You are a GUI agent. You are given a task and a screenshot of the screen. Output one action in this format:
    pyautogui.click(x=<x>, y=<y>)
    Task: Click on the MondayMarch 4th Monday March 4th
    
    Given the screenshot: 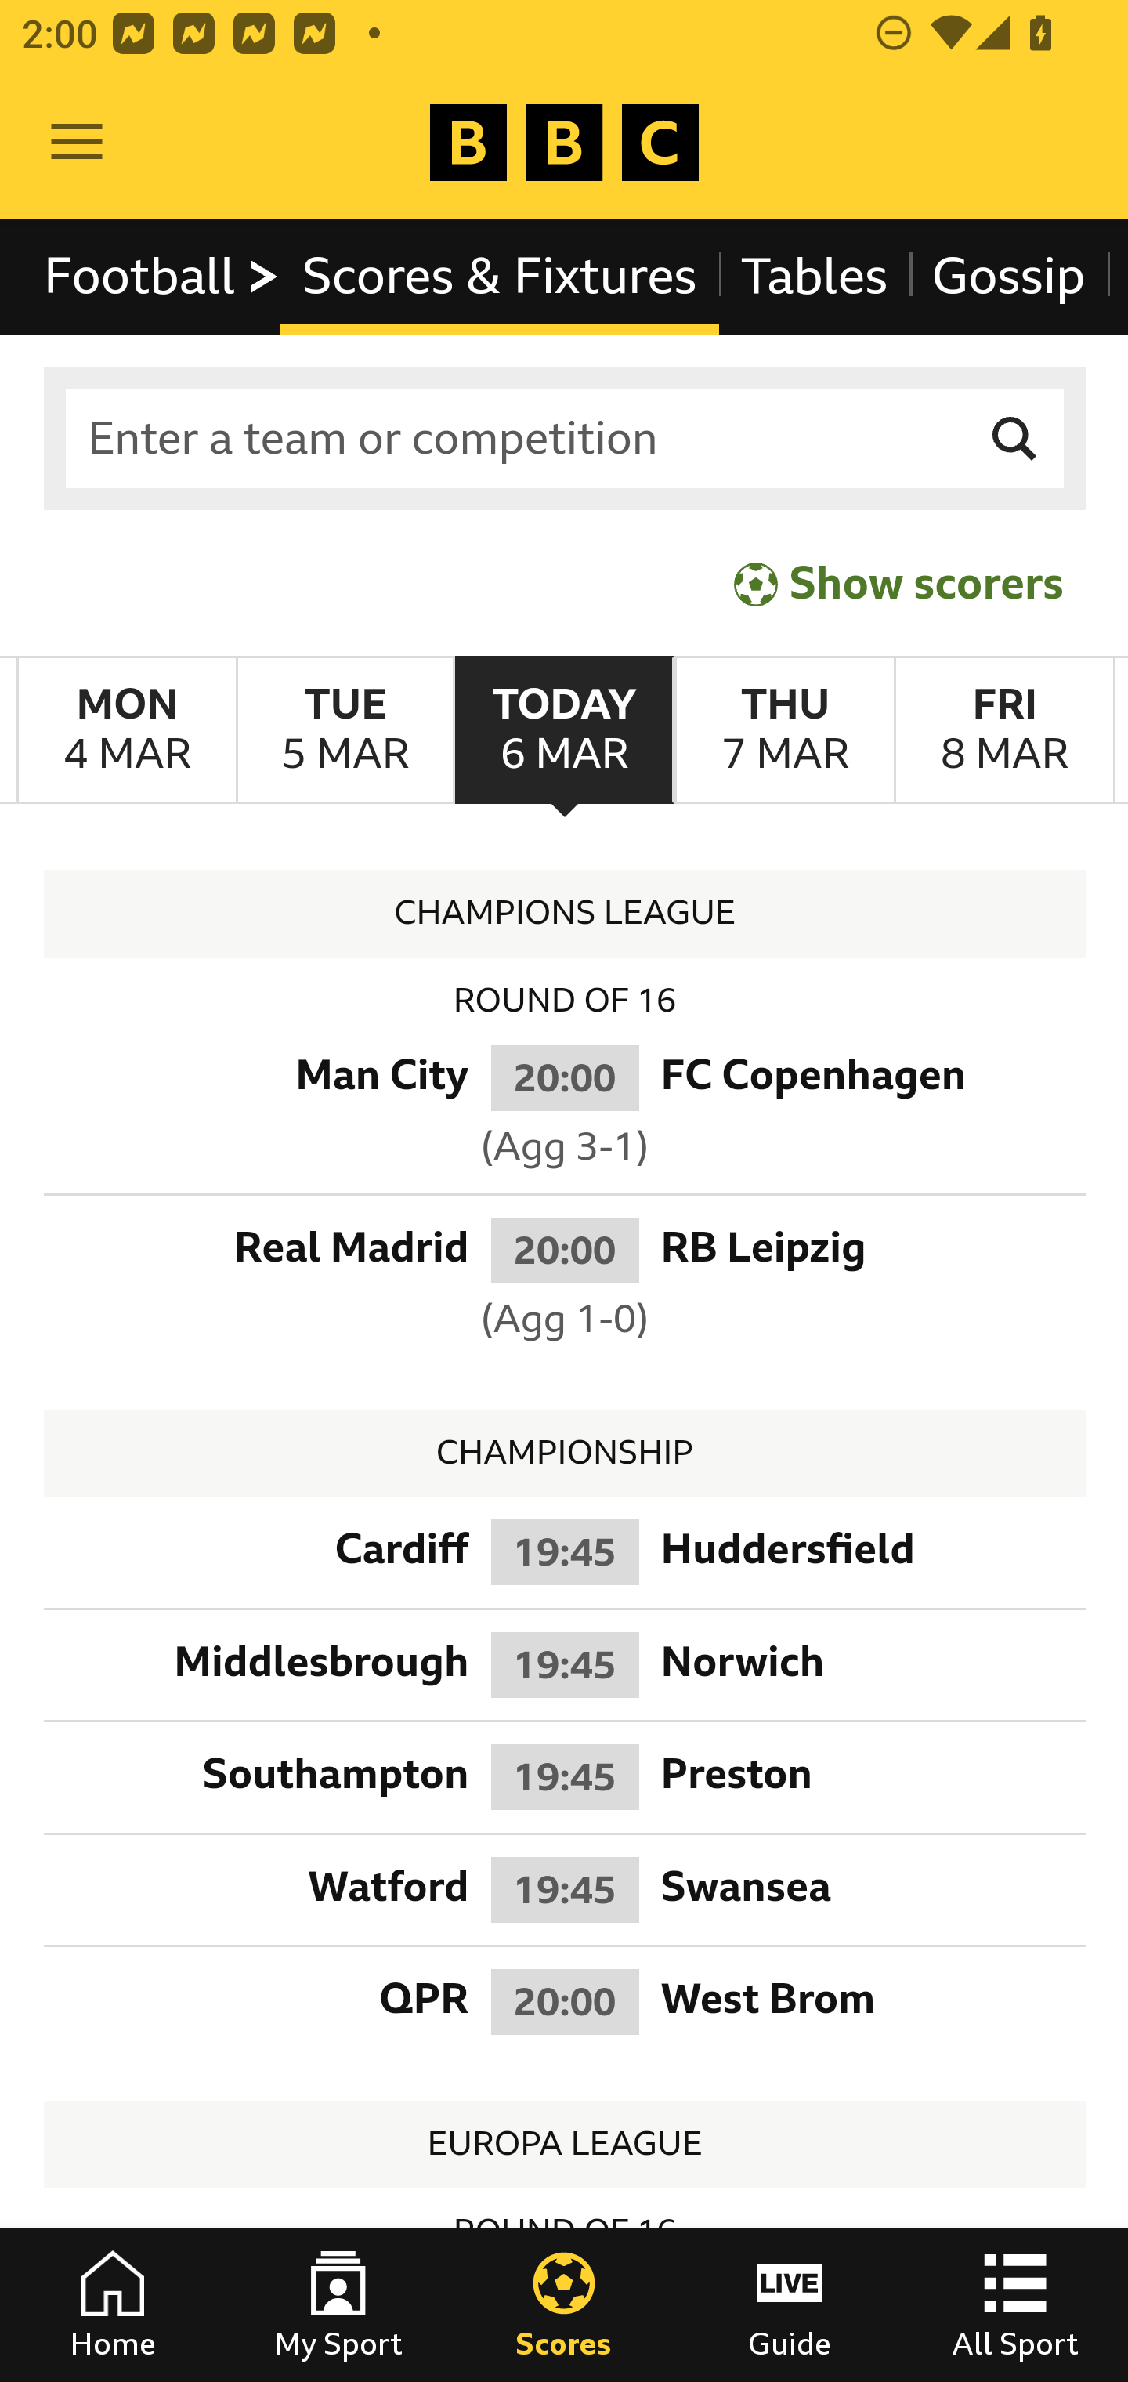 What is the action you would take?
    pyautogui.click(x=127, y=730)
    